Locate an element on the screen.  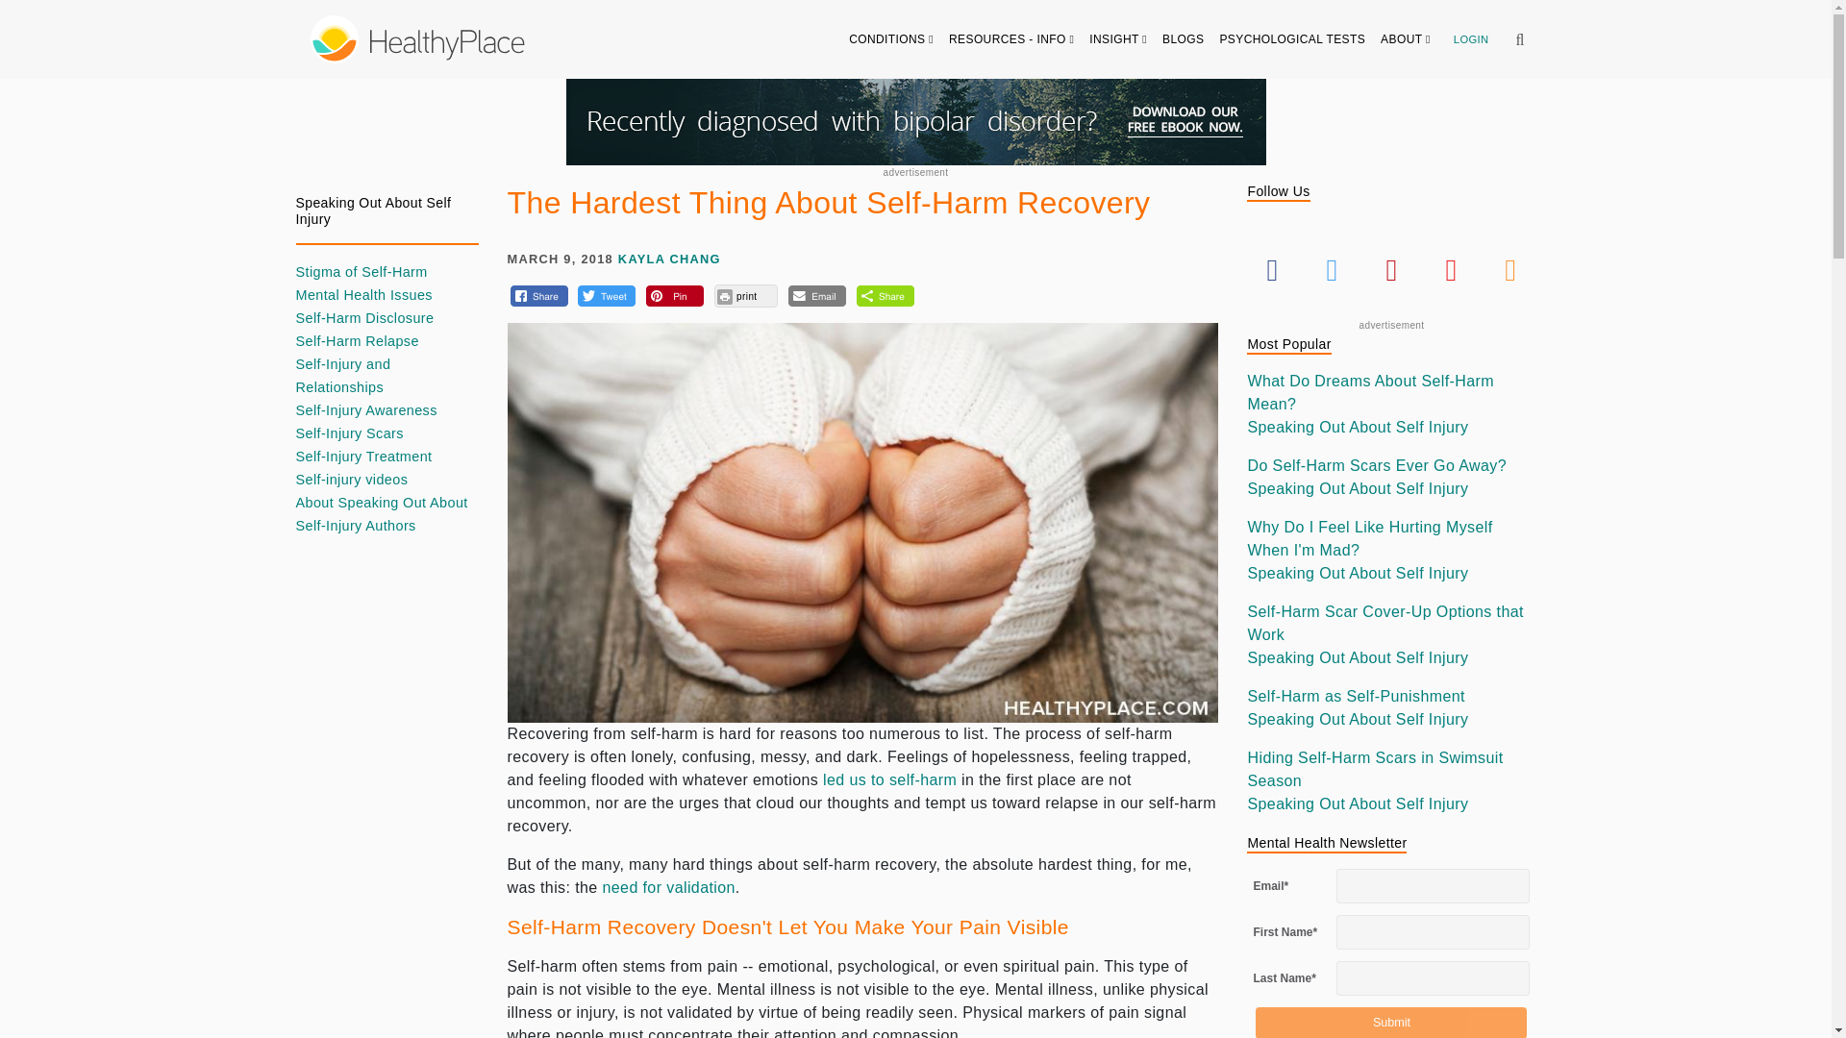
Get our free bipolar eBook. Click to download. is located at coordinates (914, 121).